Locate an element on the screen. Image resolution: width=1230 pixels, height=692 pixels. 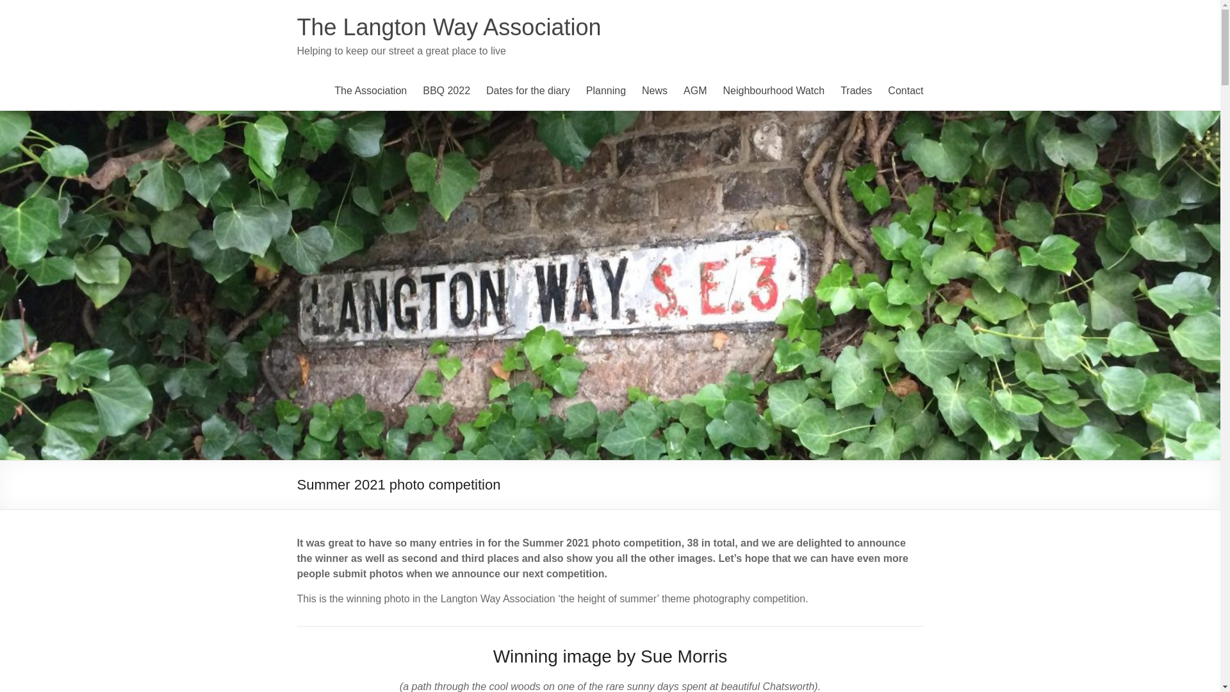
Trades is located at coordinates (856, 91).